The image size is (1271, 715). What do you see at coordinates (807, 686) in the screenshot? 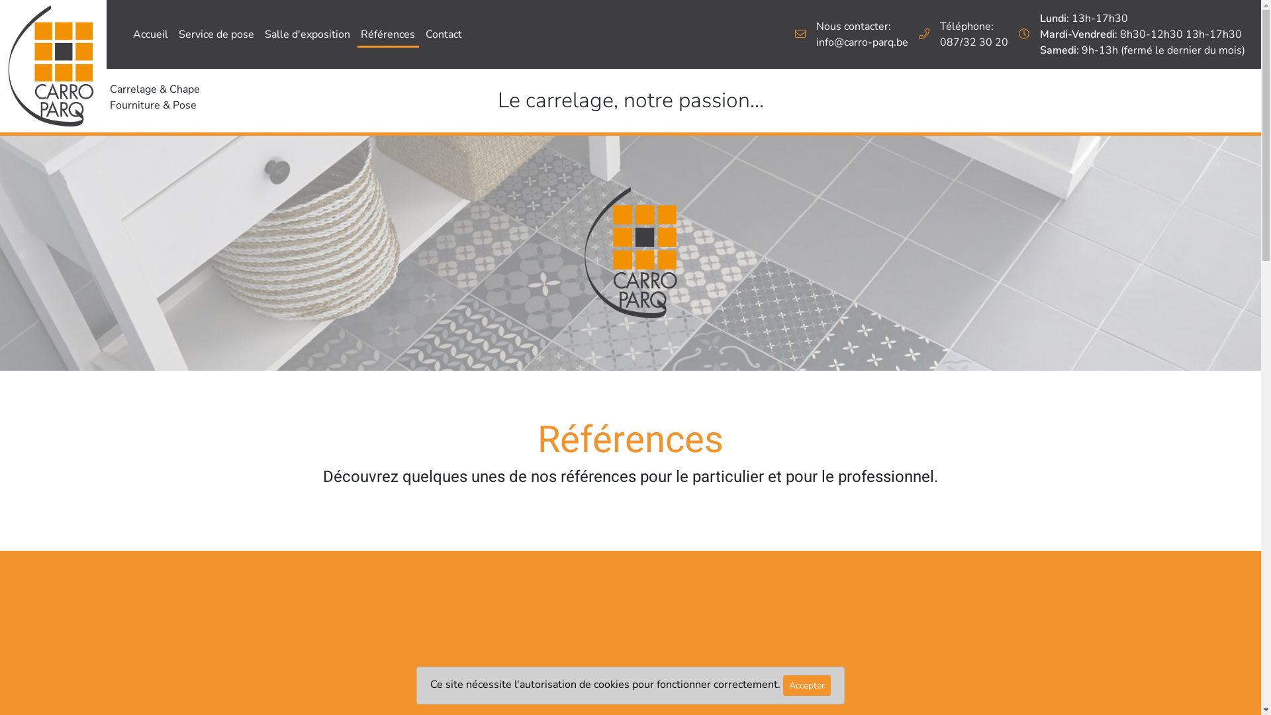
I see `Accepter` at bounding box center [807, 686].